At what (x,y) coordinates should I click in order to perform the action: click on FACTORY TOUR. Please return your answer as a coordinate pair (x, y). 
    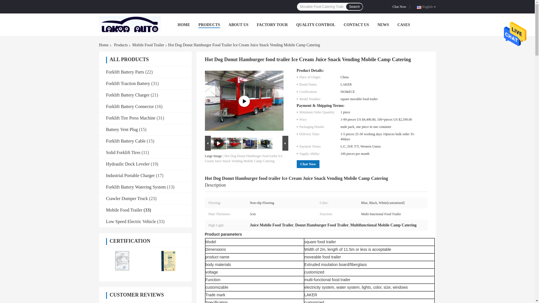
    Looking at the image, I should click on (272, 25).